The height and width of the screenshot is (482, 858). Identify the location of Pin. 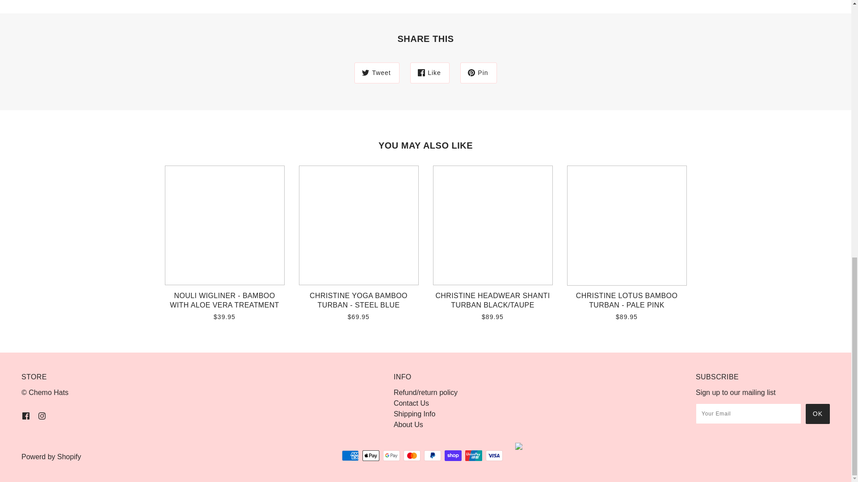
(478, 73).